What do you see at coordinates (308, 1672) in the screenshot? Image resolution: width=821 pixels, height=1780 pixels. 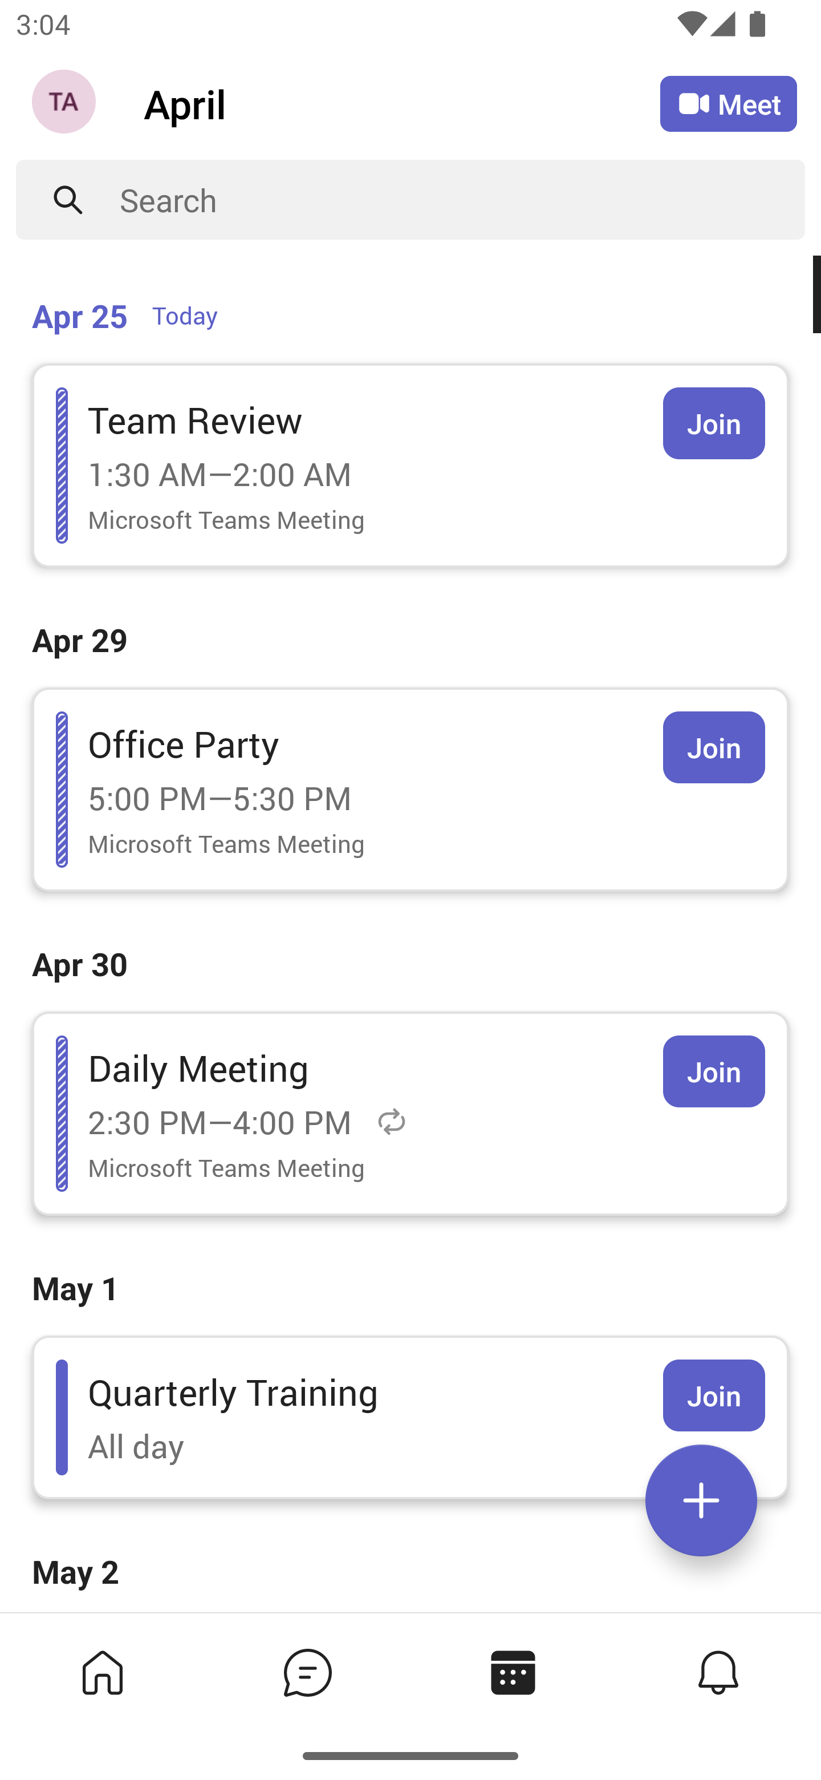 I see `Chat tab,2 of 4, not selected` at bounding box center [308, 1672].